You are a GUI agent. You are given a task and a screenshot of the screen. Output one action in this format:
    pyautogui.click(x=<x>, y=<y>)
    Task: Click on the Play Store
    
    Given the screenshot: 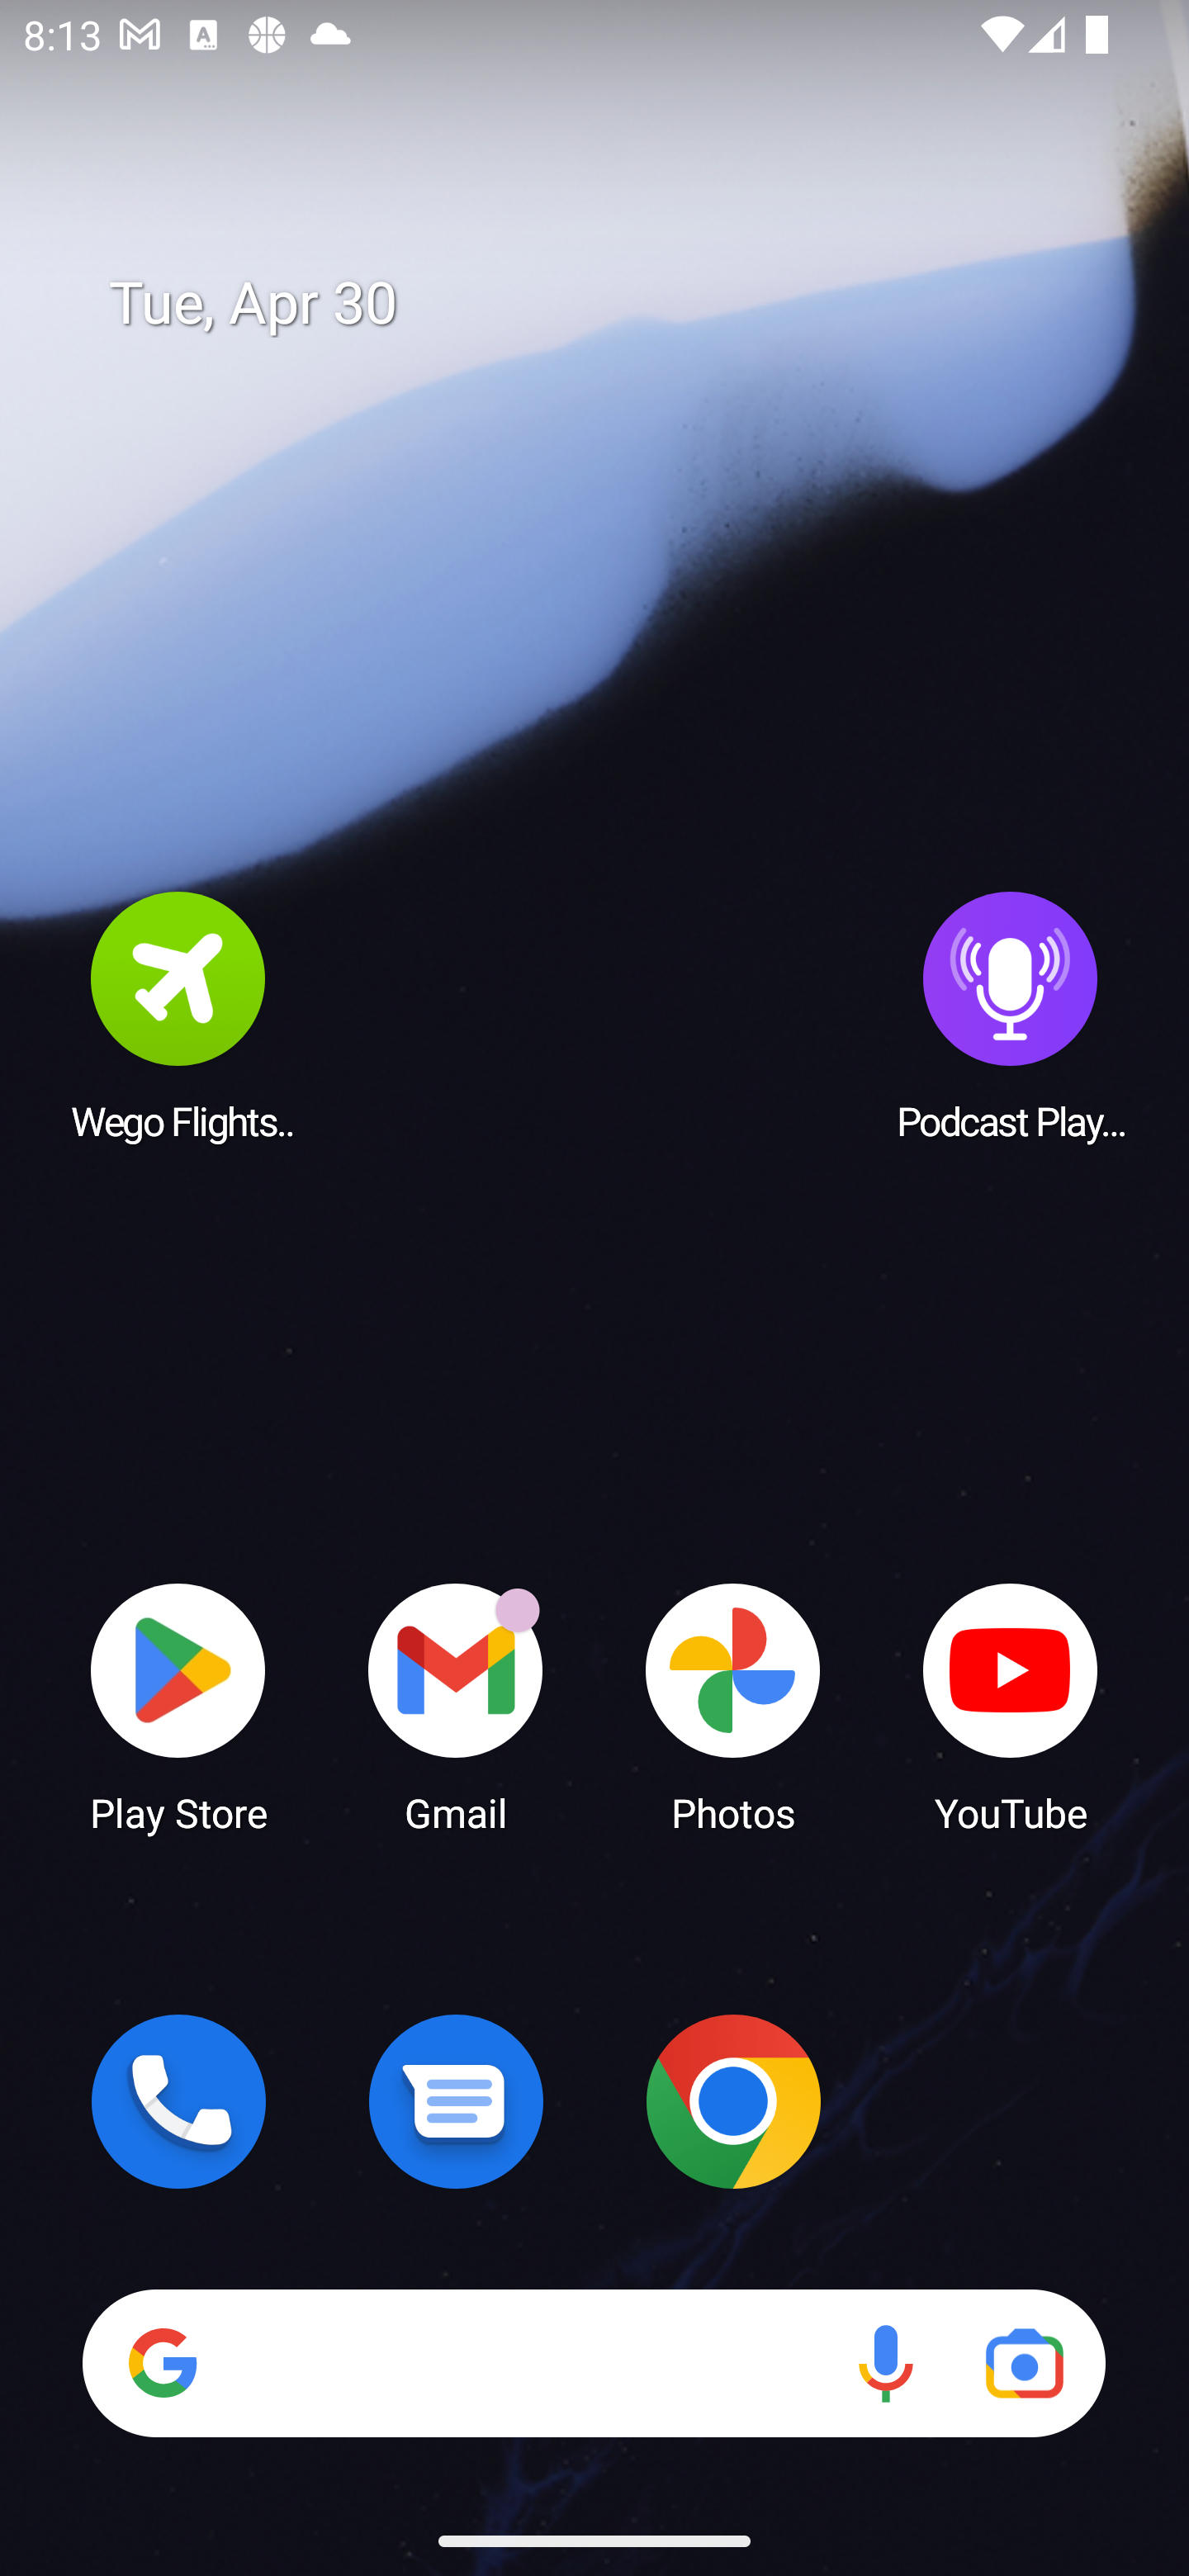 What is the action you would take?
    pyautogui.click(x=178, y=1706)
    